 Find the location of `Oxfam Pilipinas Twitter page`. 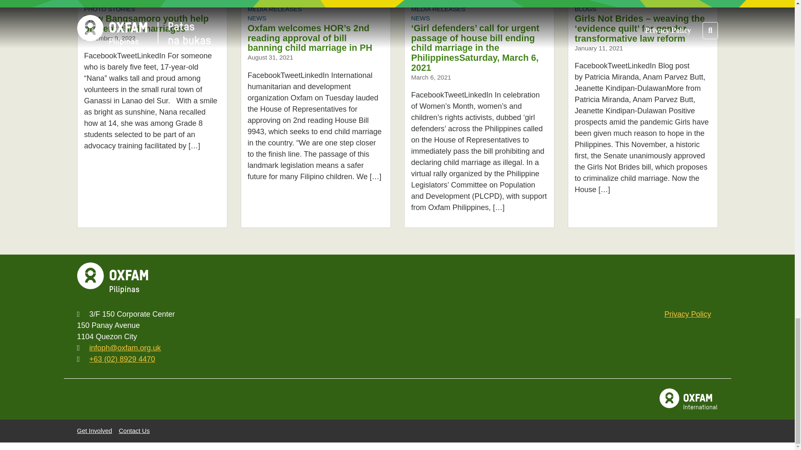

Oxfam Pilipinas Twitter page is located at coordinates (593, 278).